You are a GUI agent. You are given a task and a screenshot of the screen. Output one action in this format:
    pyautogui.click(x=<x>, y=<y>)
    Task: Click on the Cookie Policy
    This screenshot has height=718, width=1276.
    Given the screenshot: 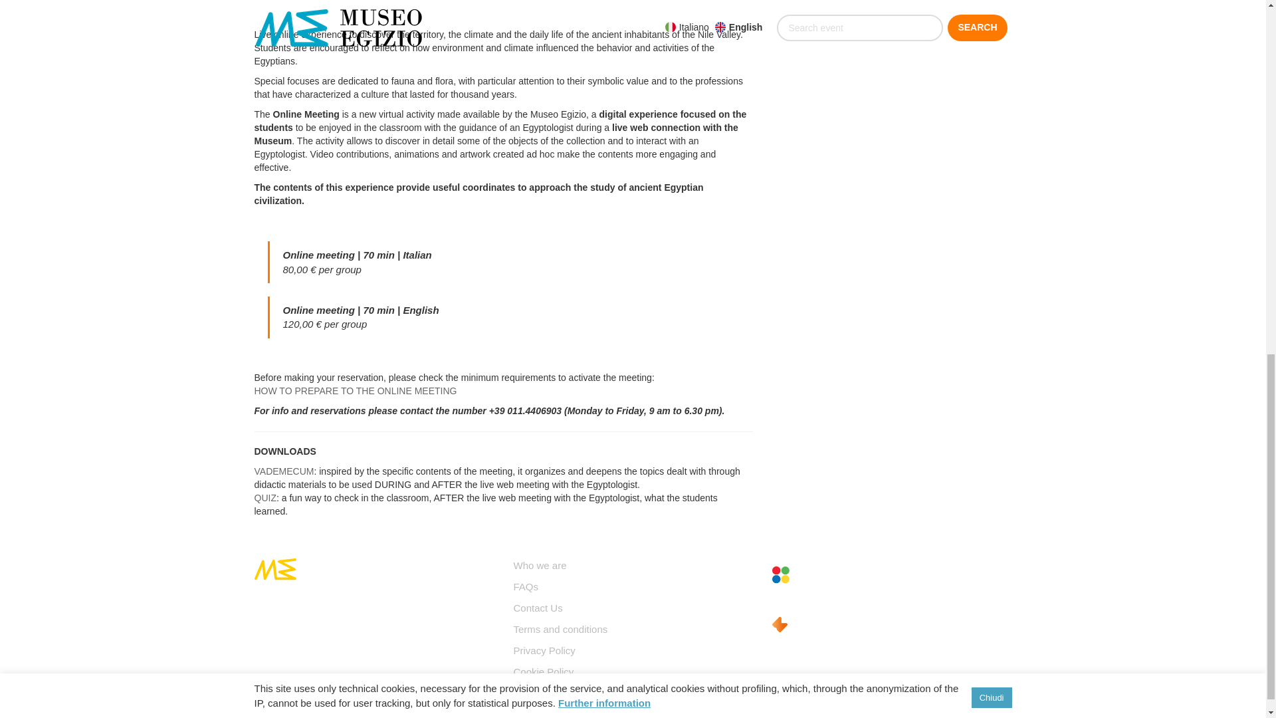 What is the action you would take?
    pyautogui.click(x=542, y=671)
    